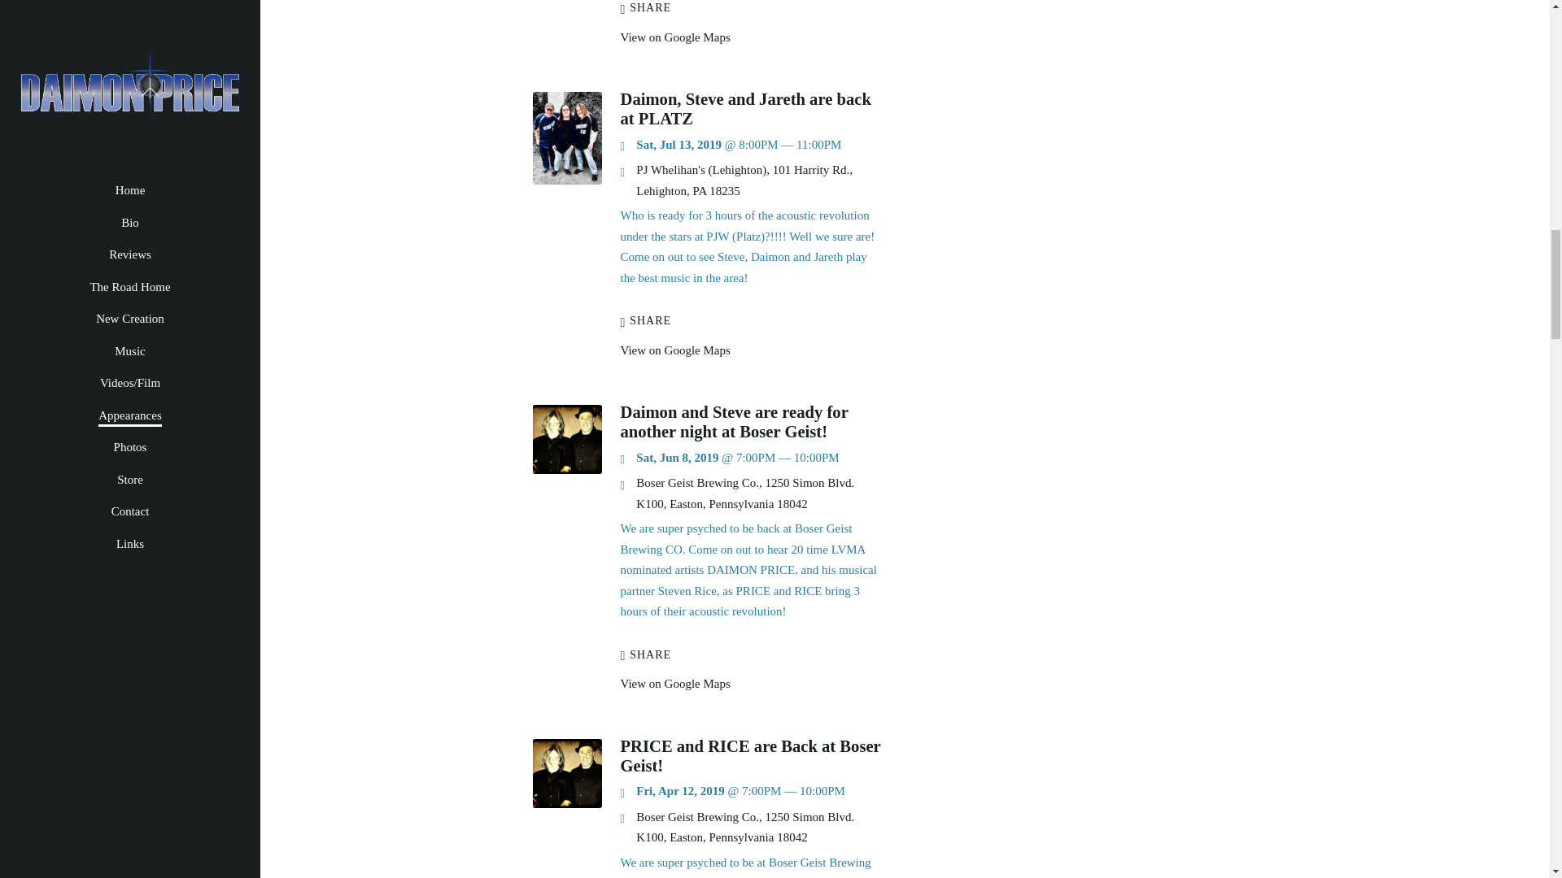 This screenshot has height=878, width=1562. What do you see at coordinates (744, 180) in the screenshot?
I see `View on Google Maps` at bounding box center [744, 180].